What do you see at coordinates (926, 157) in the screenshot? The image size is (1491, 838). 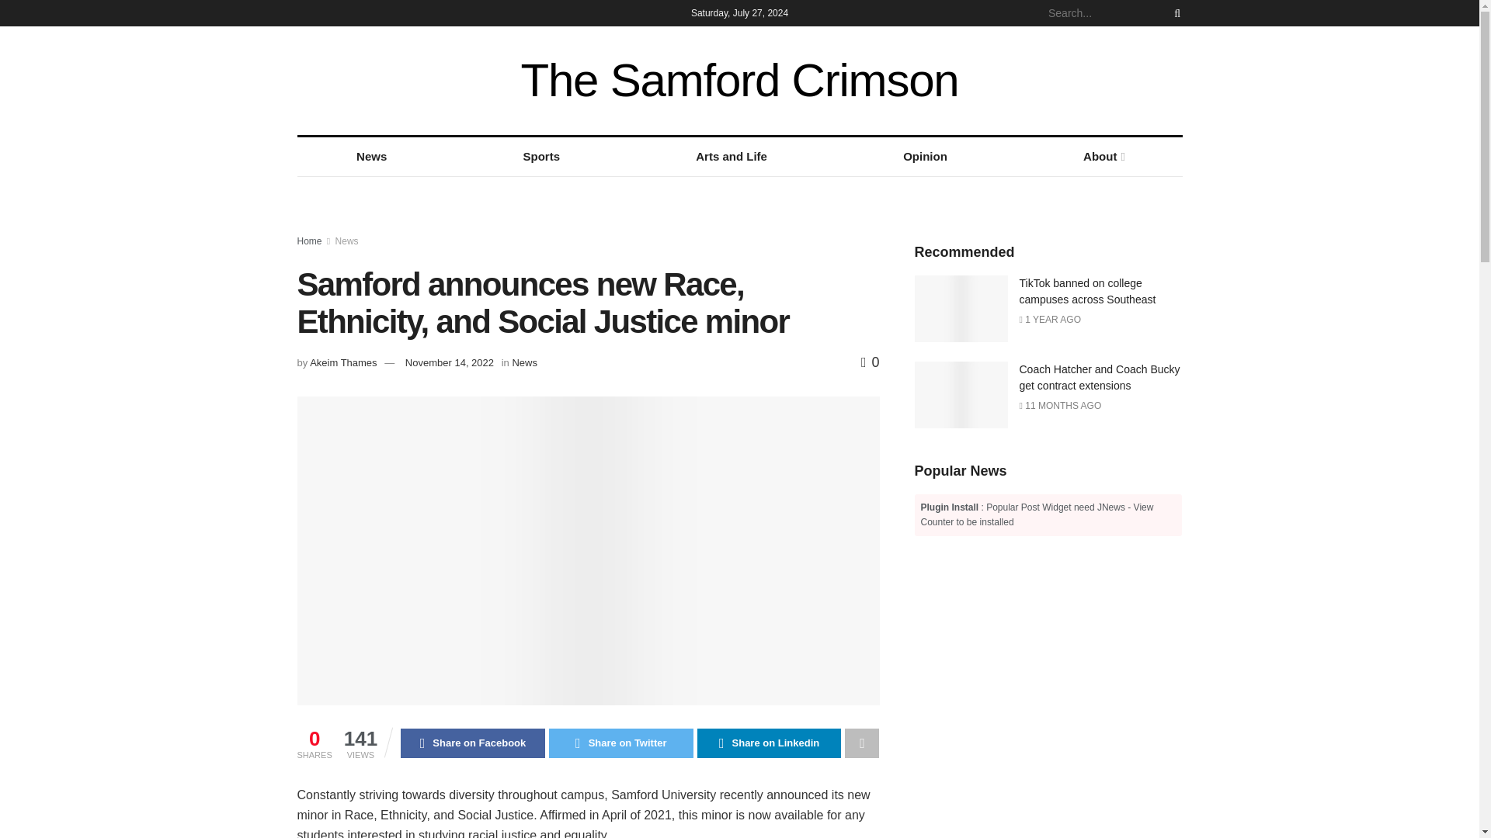 I see `Opinion` at bounding box center [926, 157].